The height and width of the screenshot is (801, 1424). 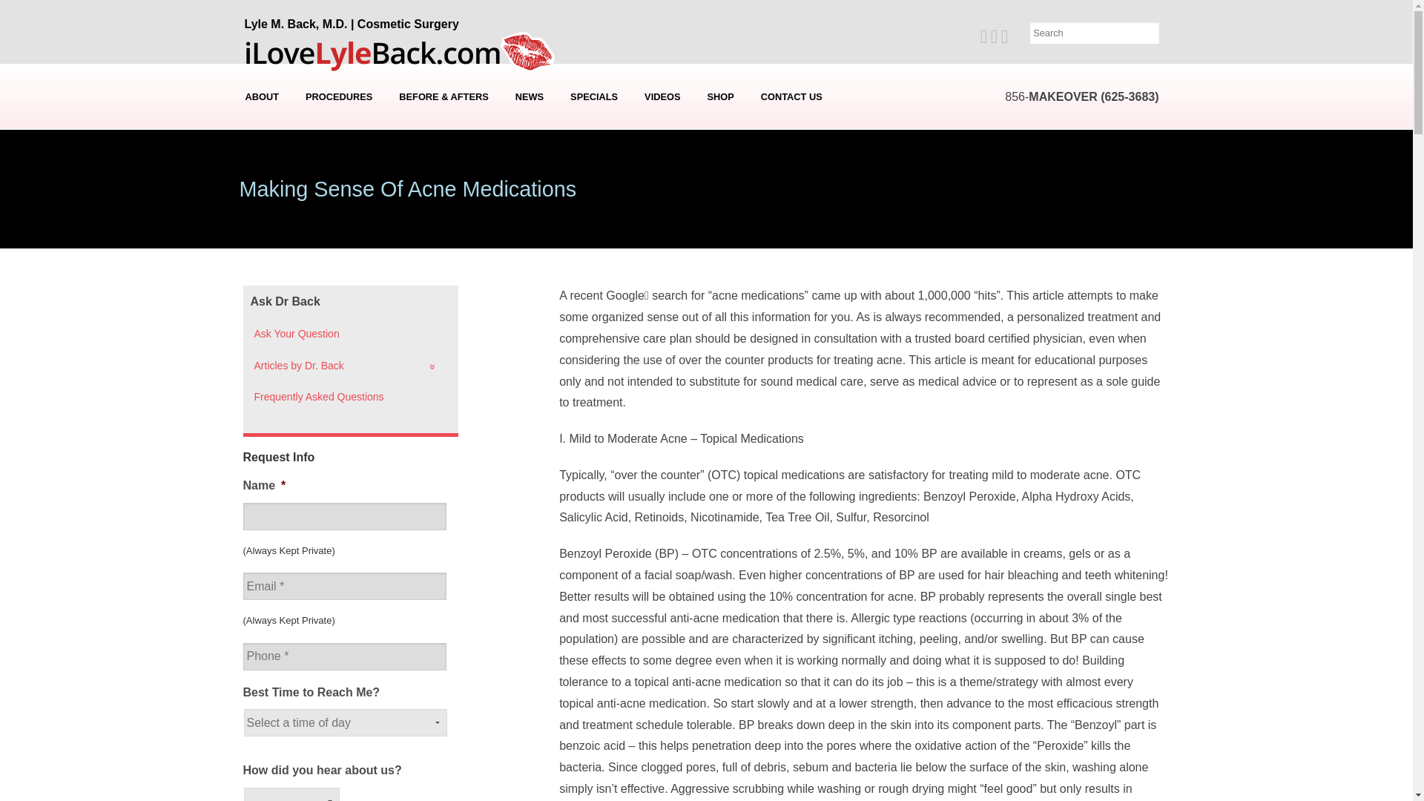 What do you see at coordinates (338, 260) in the screenshot?
I see `COSMETIC SKIN CARE` at bounding box center [338, 260].